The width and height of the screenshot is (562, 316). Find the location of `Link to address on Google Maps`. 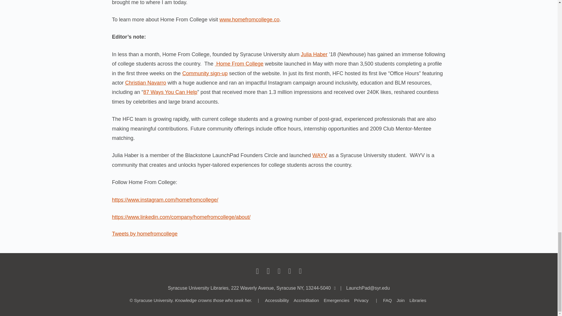

Link to address on Google Maps is located at coordinates (249, 288).